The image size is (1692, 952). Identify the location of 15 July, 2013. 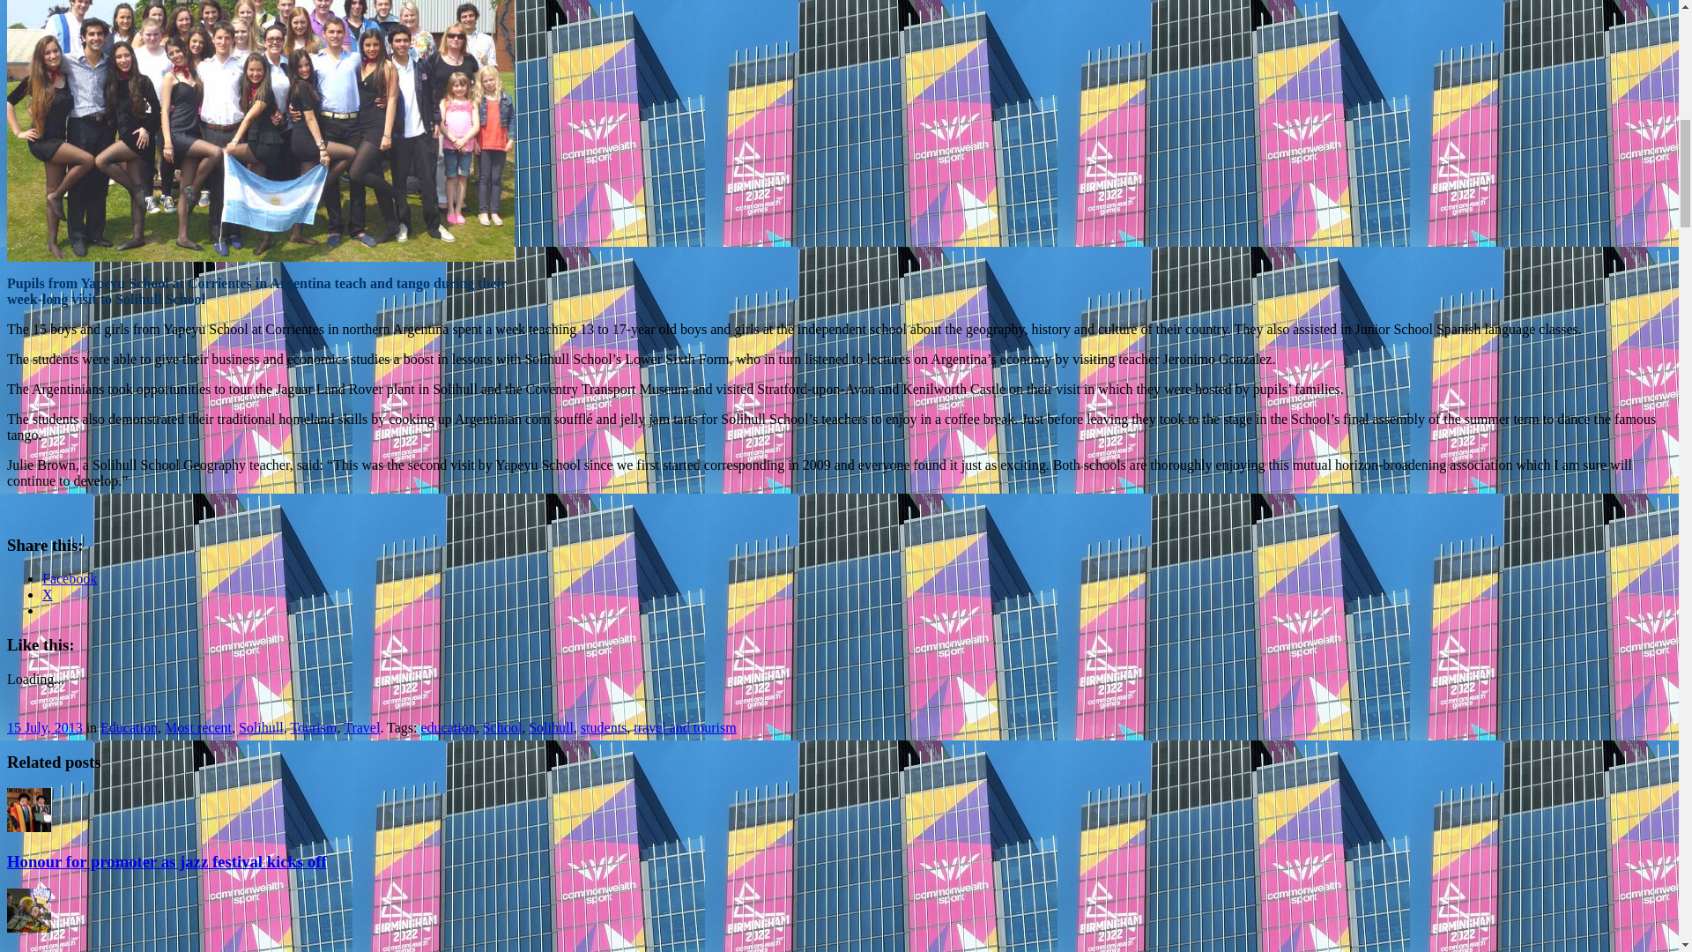
(44, 726).